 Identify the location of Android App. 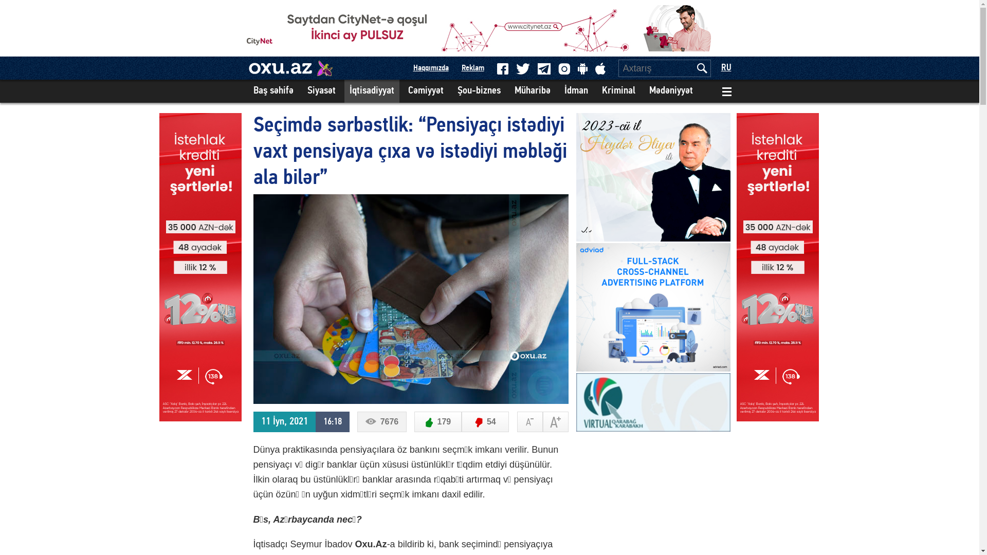
(583, 69).